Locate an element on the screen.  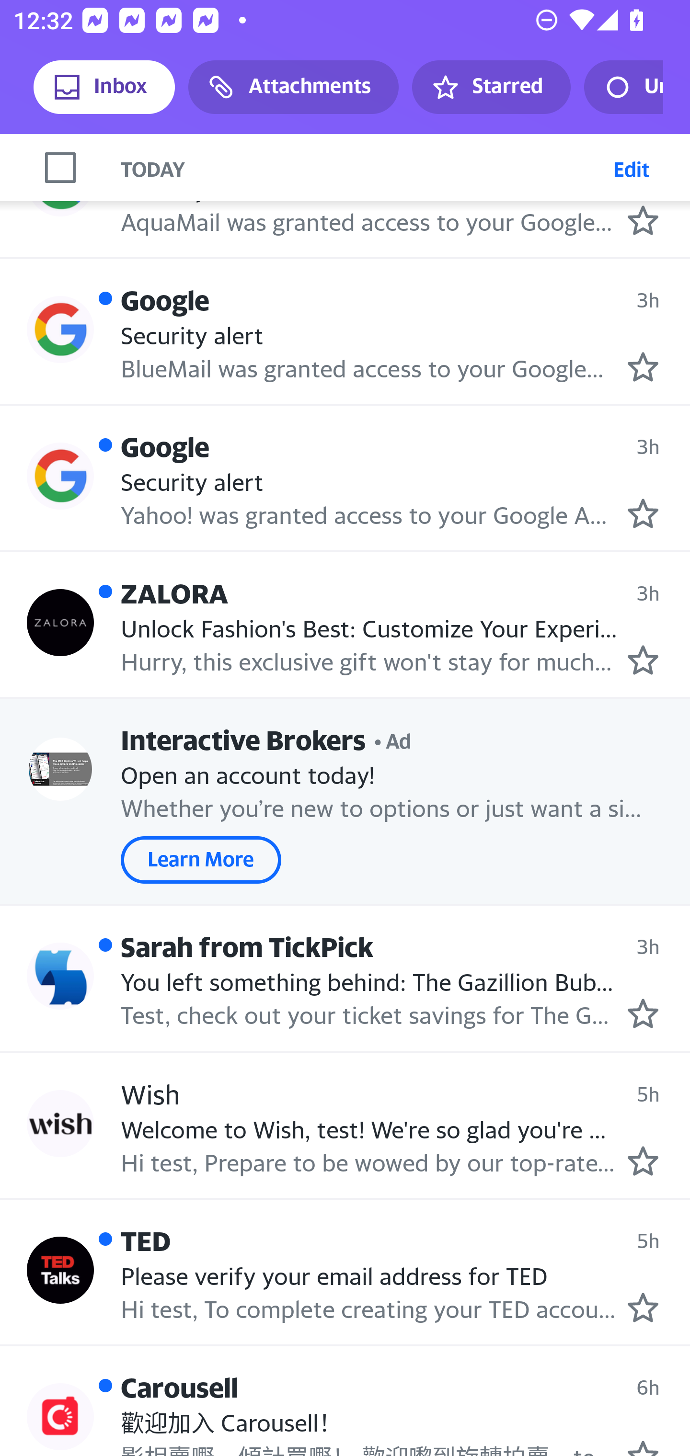
Profile
ZALORA is located at coordinates (60, 623).